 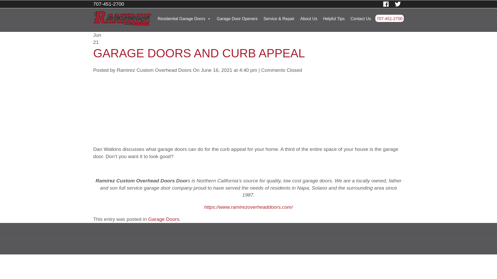 I want to click on 707-451-2700, so click(x=109, y=4).